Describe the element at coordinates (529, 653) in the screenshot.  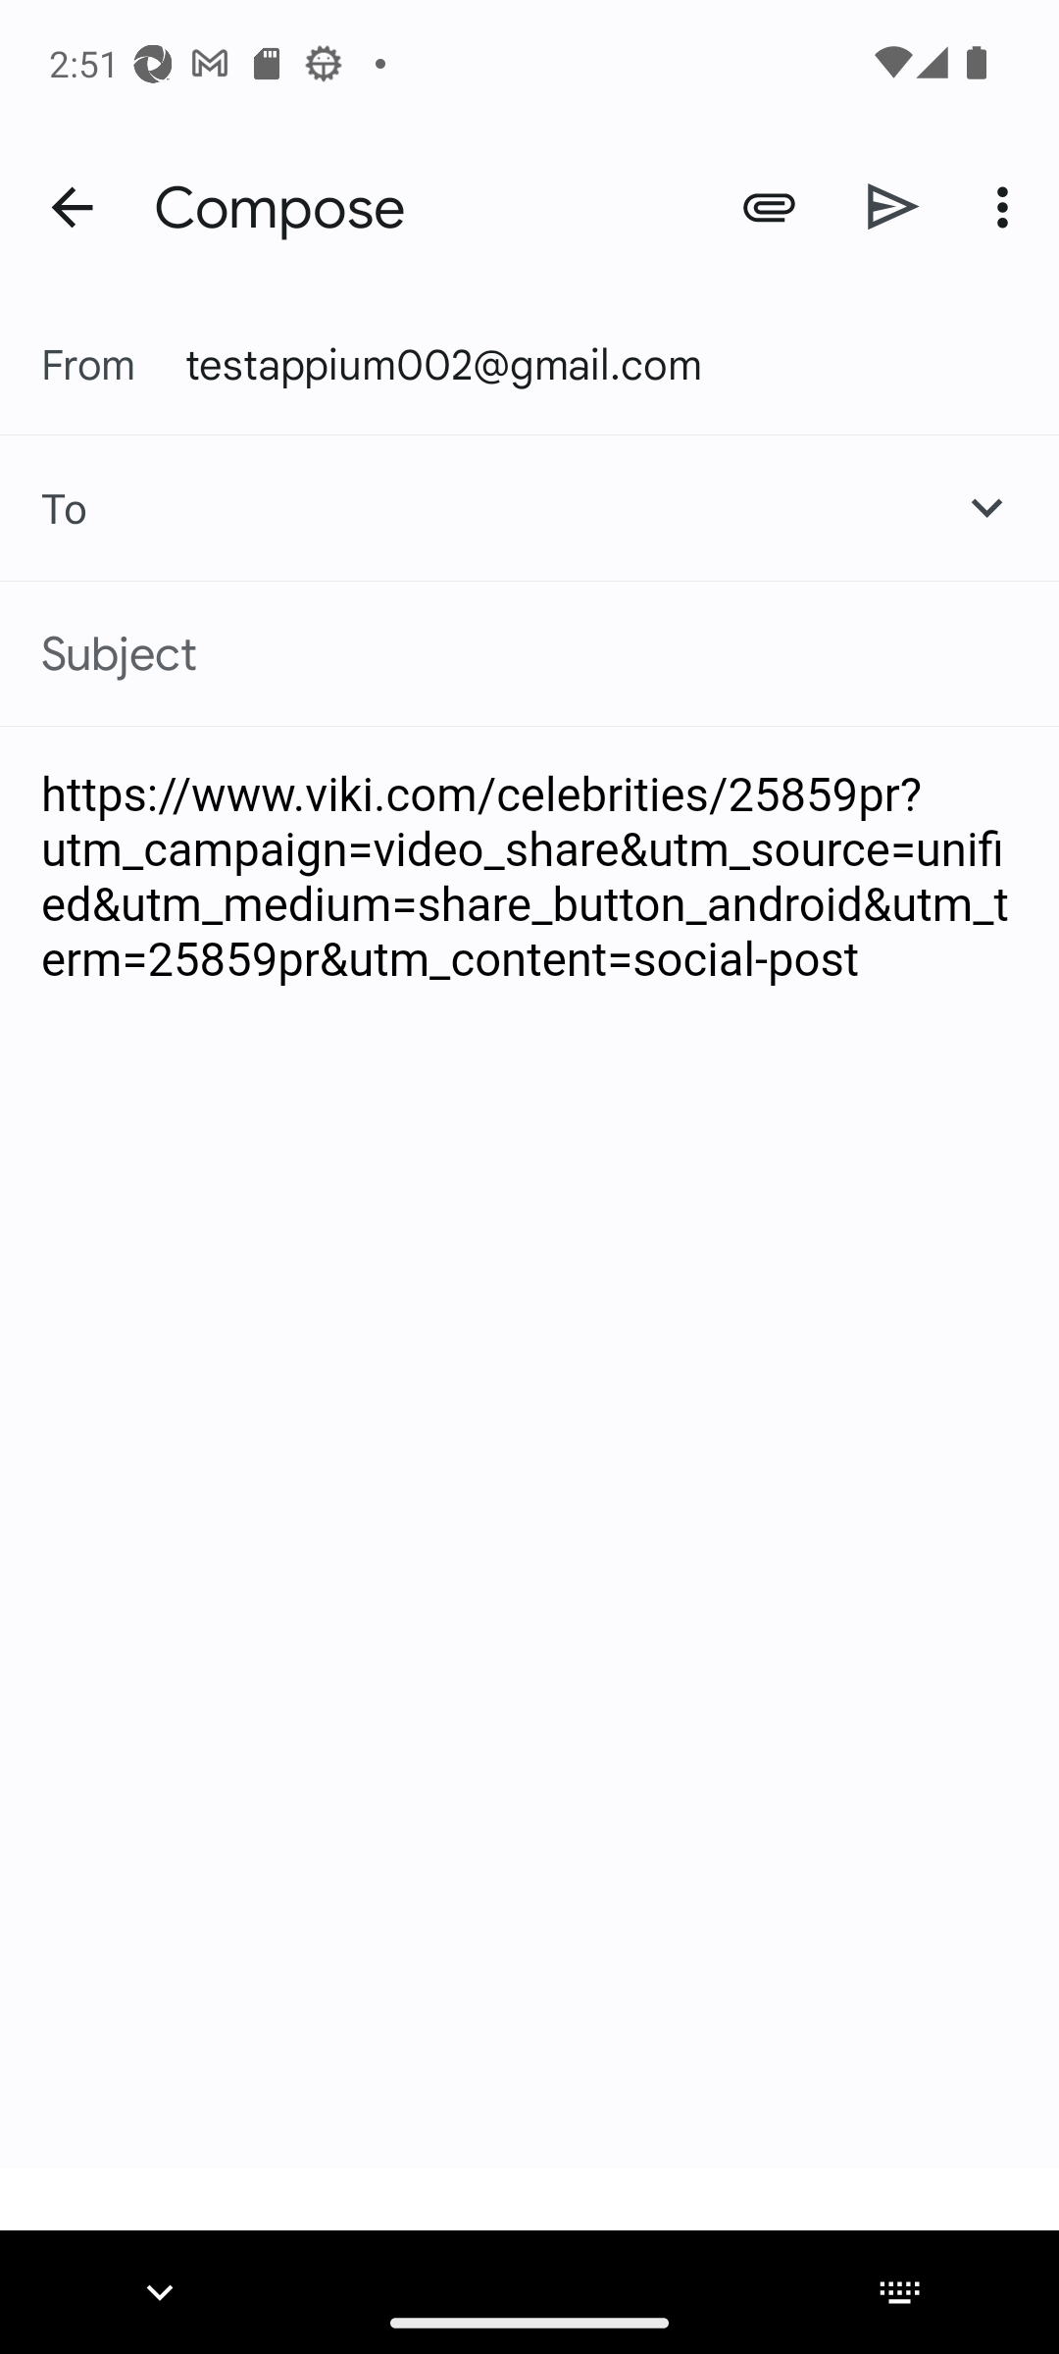
I see `Subject` at that location.